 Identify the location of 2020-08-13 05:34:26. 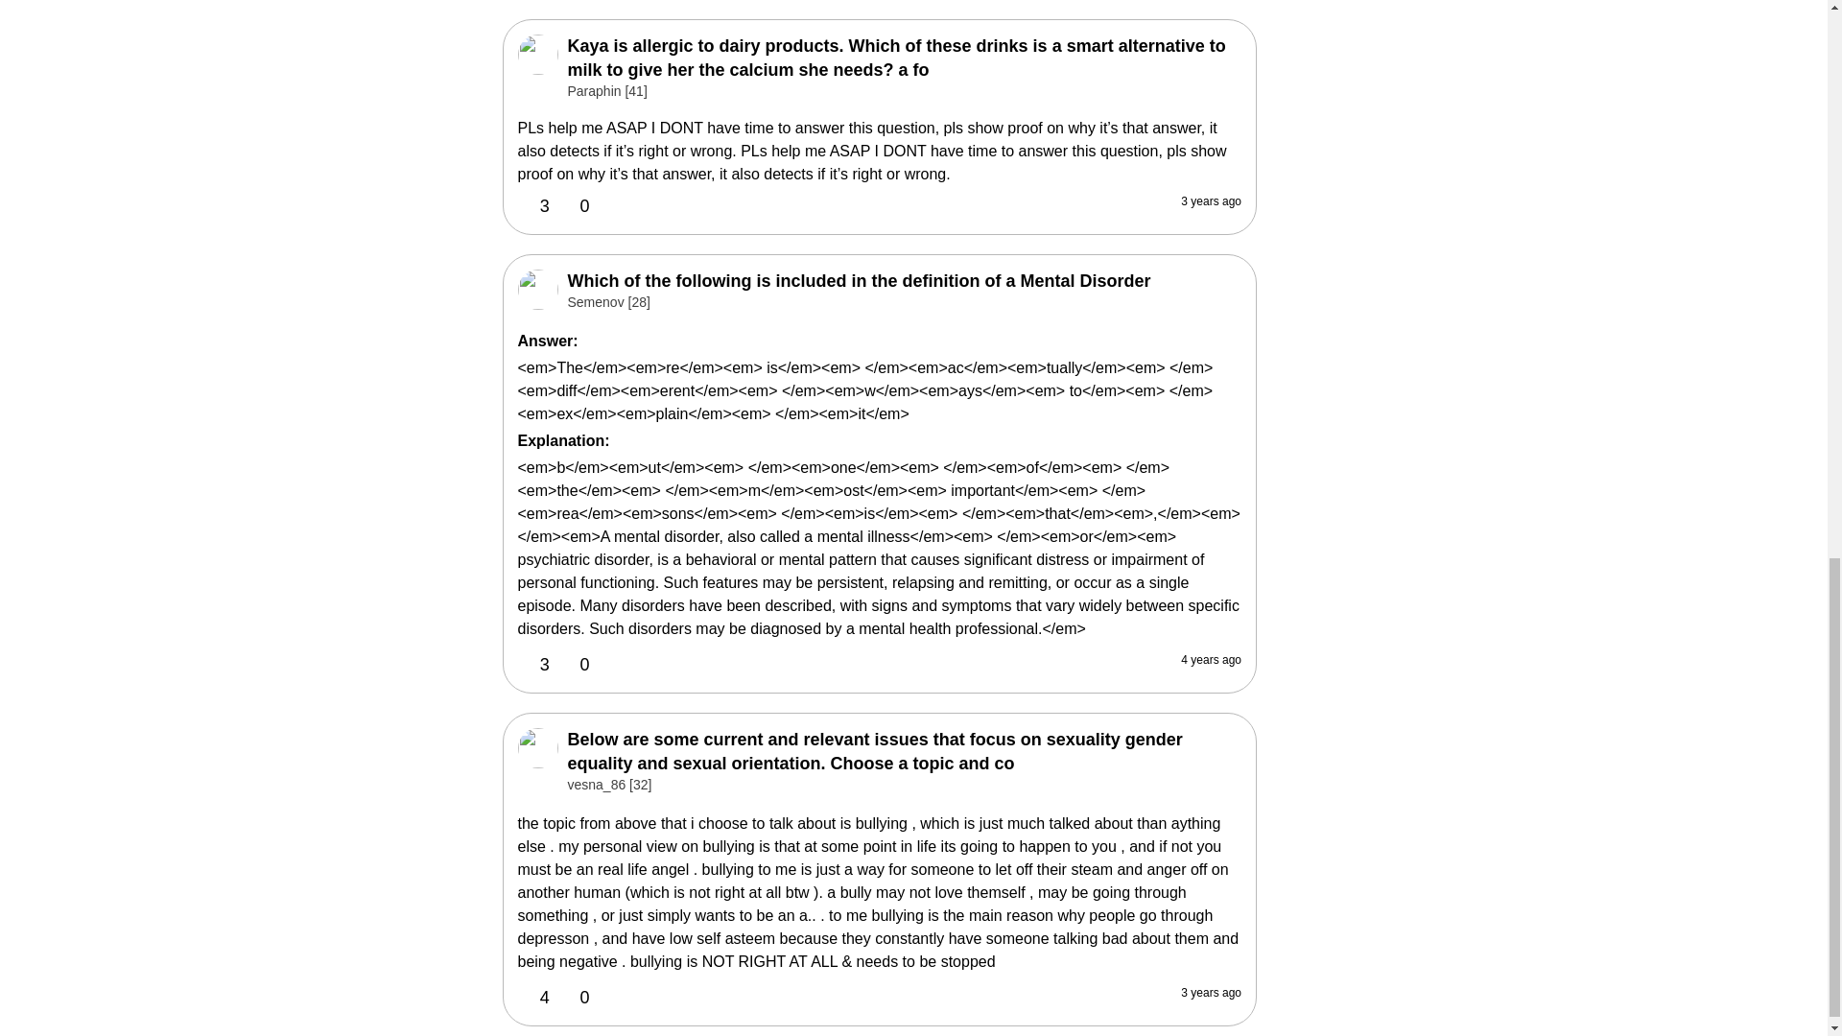
(1211, 659).